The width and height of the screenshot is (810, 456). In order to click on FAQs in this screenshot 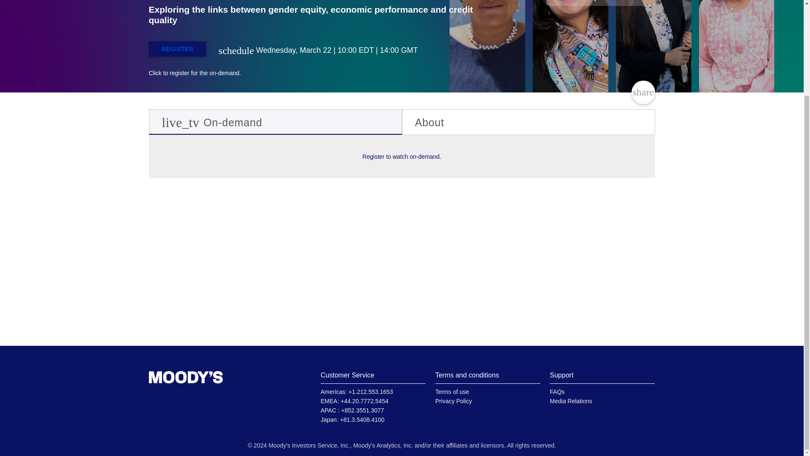, I will do `click(557, 392)`.